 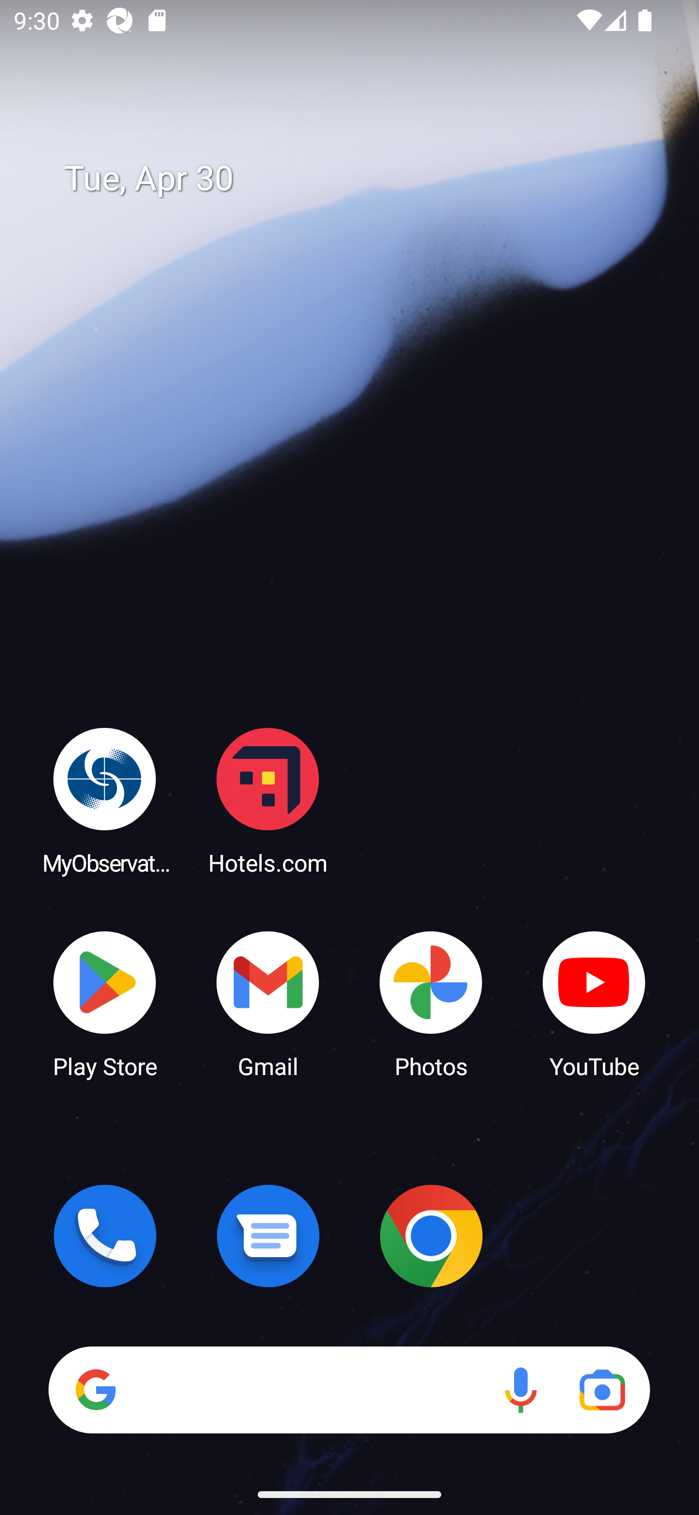 I want to click on Chrome, so click(x=431, y=1236).